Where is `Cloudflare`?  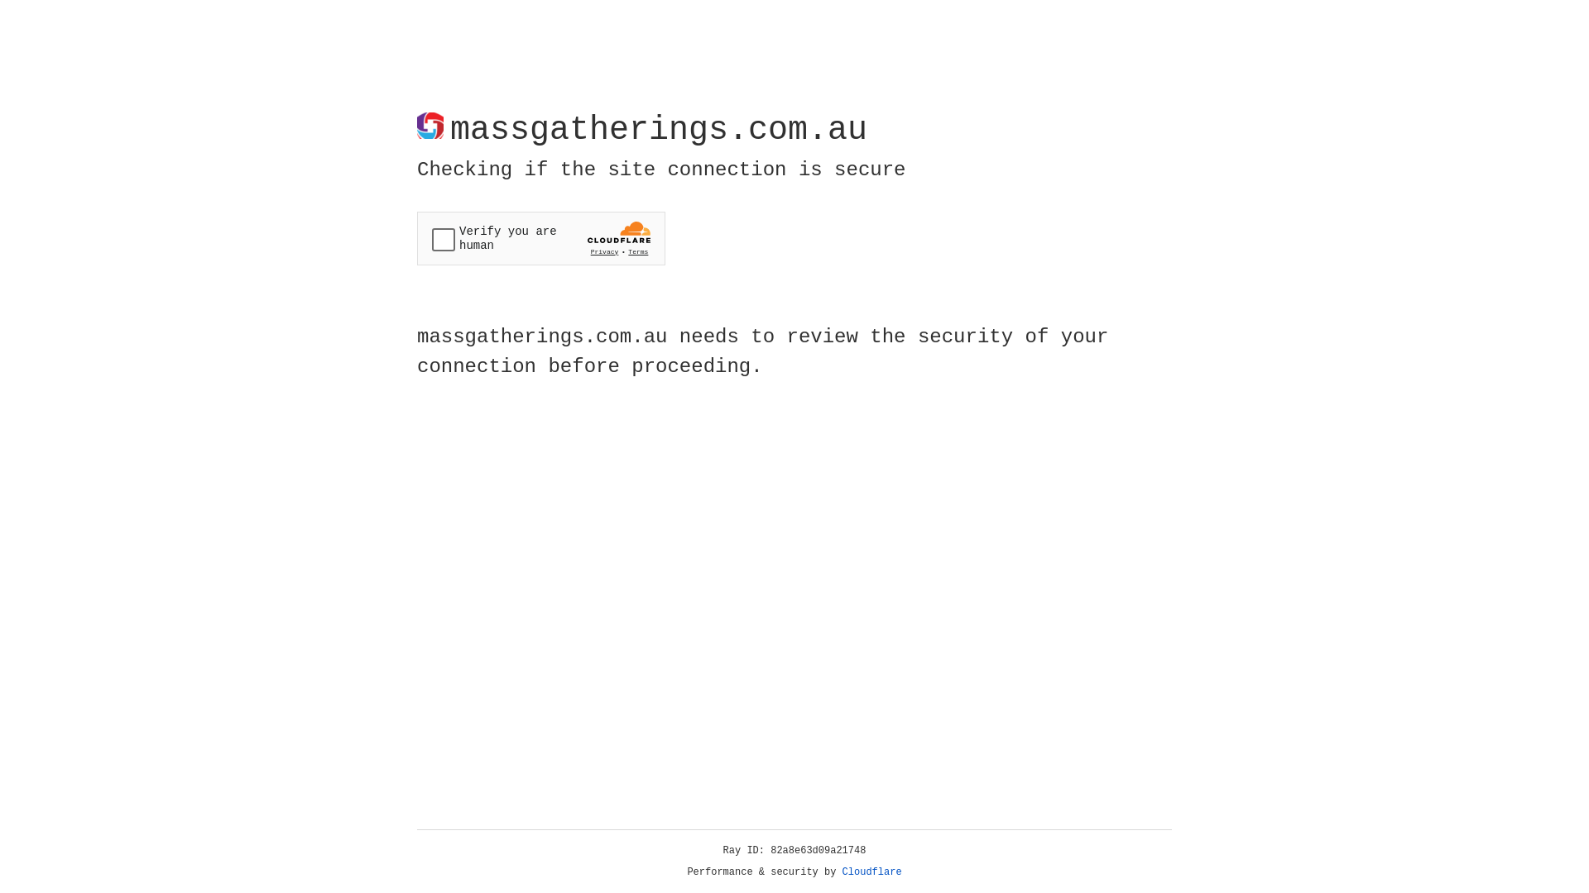
Cloudflare is located at coordinates (872, 872).